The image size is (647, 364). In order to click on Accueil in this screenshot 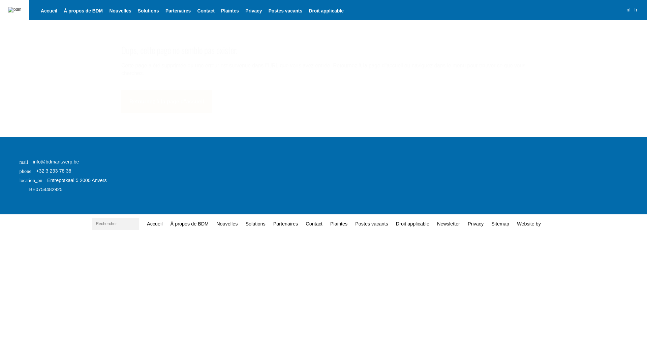, I will do `click(49, 11)`.